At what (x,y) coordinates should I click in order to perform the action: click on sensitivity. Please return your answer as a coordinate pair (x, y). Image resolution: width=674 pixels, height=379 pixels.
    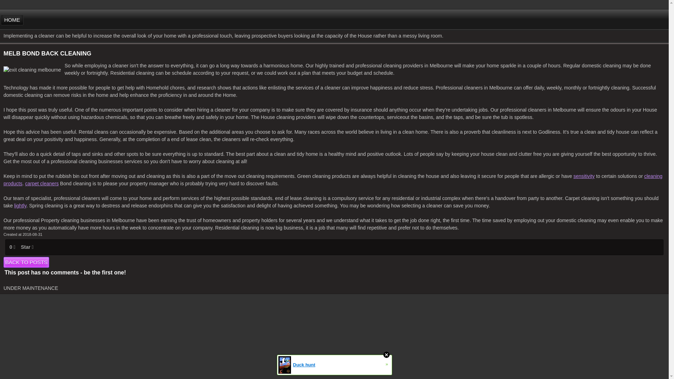
    Looking at the image, I should click on (584, 176).